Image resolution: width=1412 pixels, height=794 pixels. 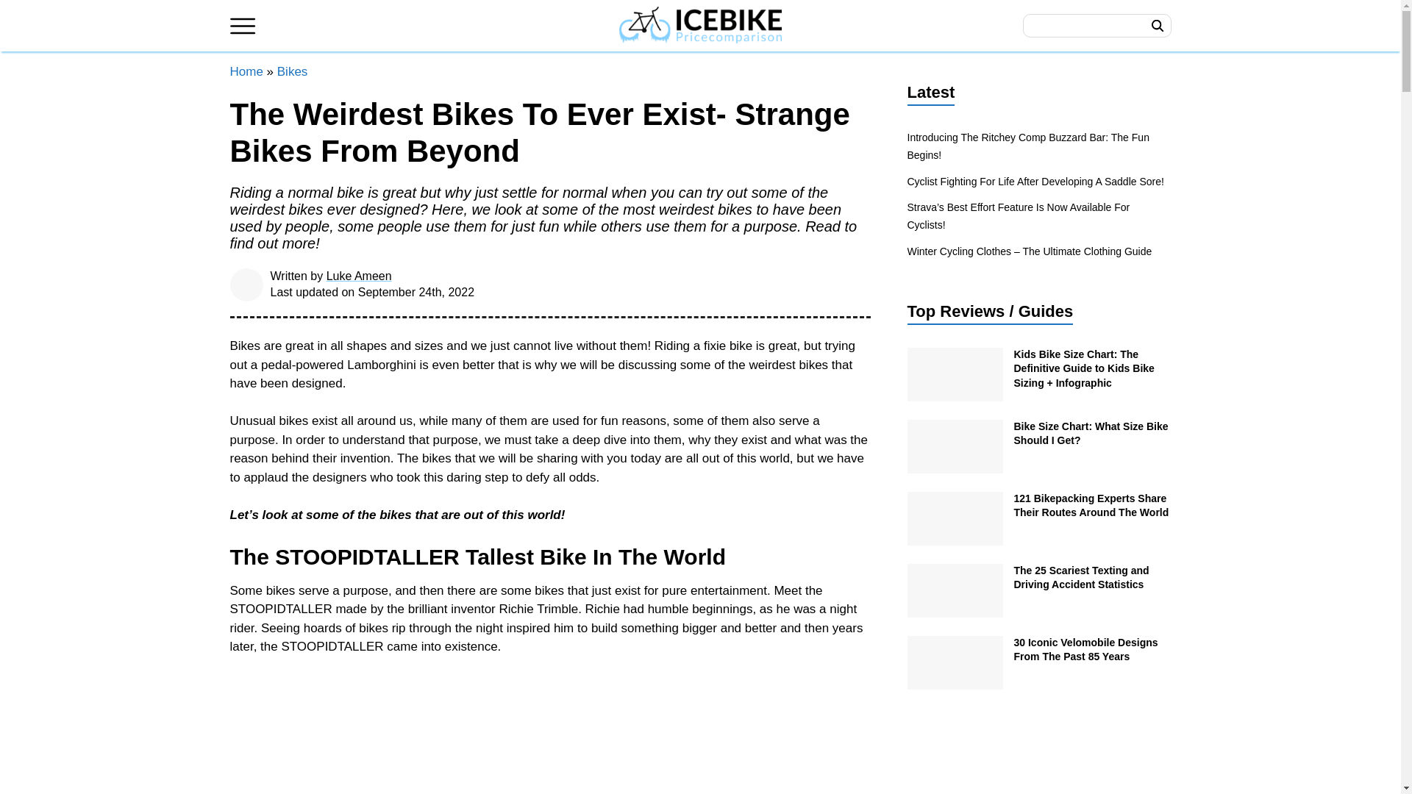 I want to click on GO, so click(x=1157, y=25).